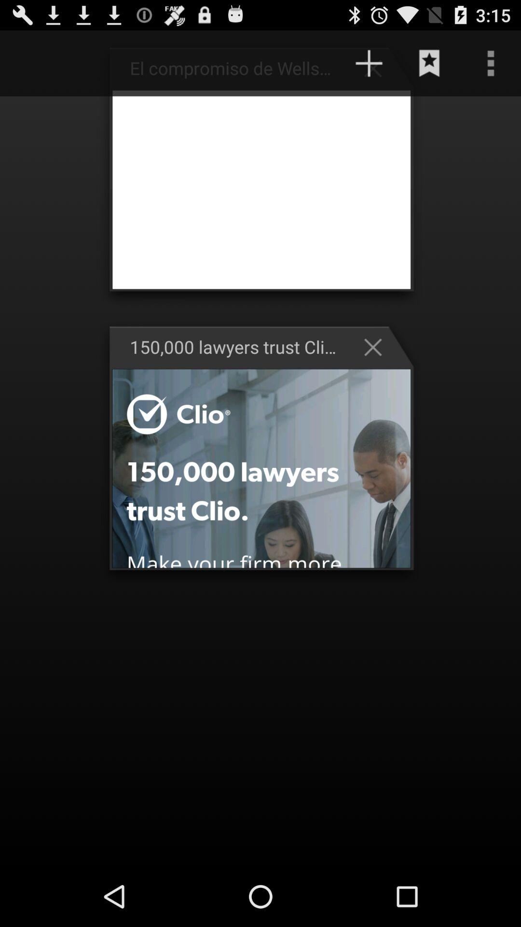  I want to click on click on x in the second image, so click(378, 347).